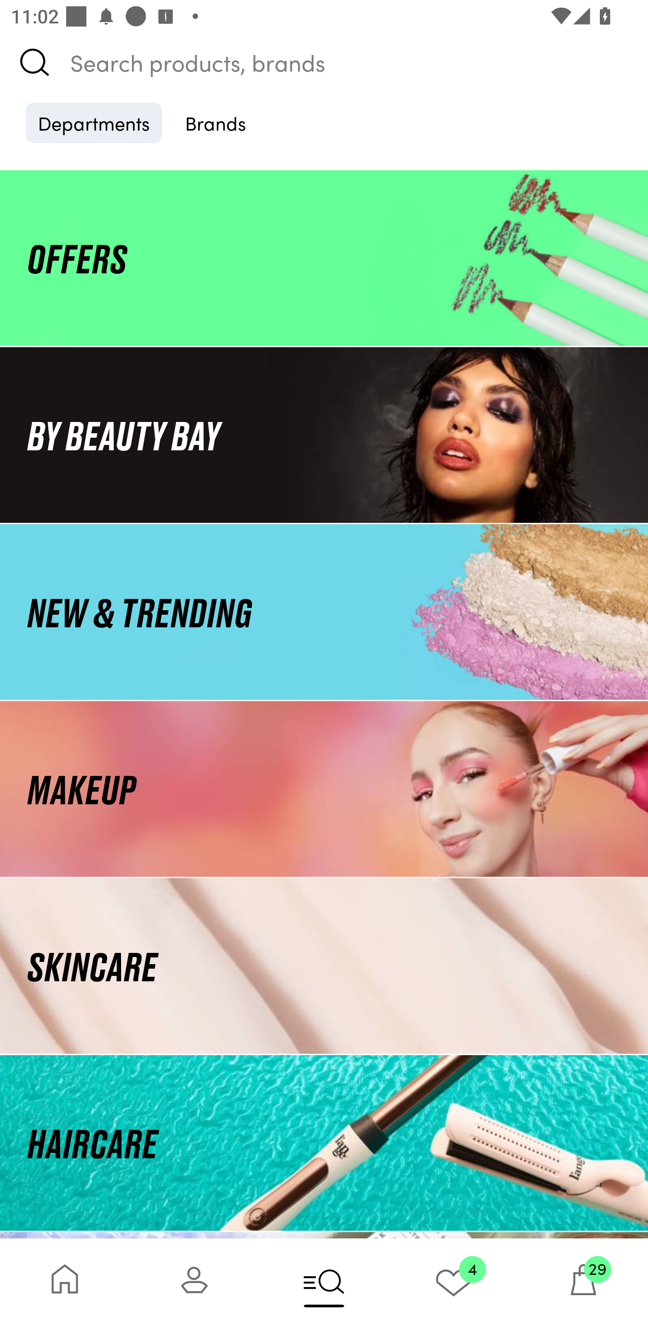 Image resolution: width=648 pixels, height=1333 pixels. What do you see at coordinates (324, 1143) in the screenshot?
I see `HAIRCARE` at bounding box center [324, 1143].